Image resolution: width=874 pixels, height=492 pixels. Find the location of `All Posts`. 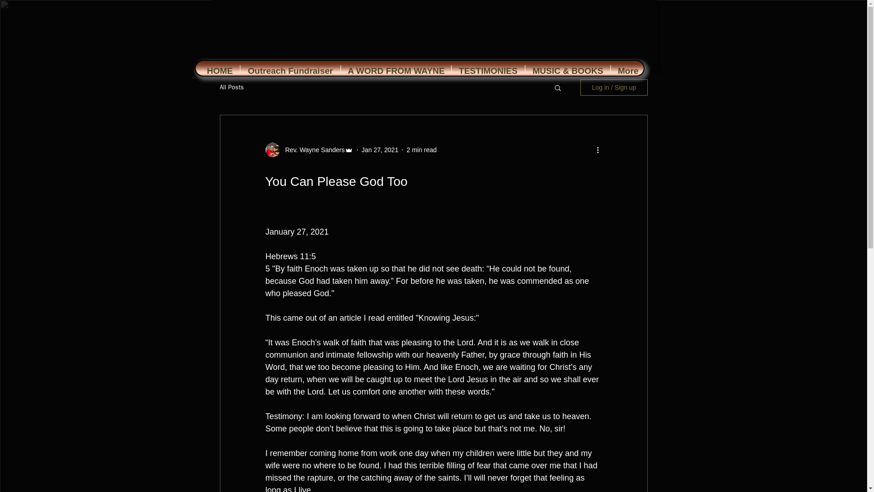

All Posts is located at coordinates (231, 87).